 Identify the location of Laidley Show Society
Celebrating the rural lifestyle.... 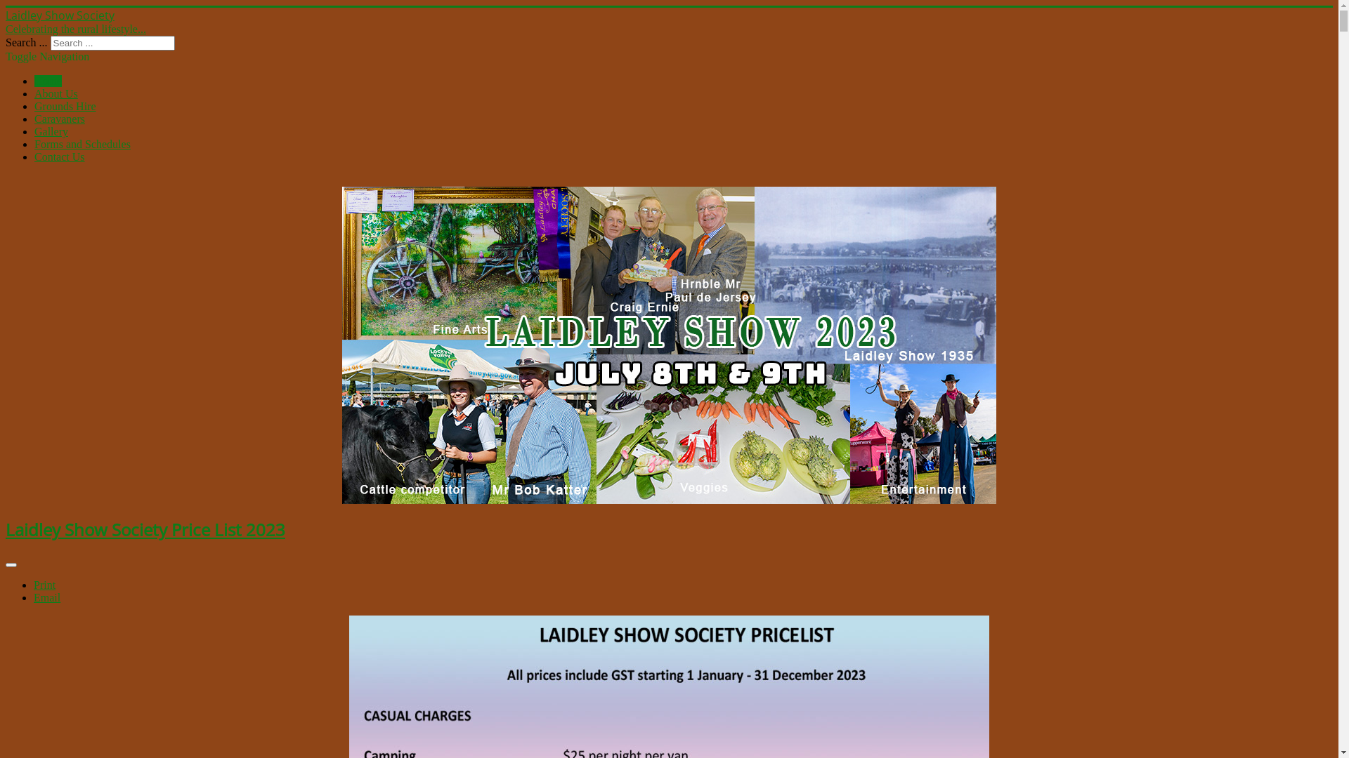
(669, 22).